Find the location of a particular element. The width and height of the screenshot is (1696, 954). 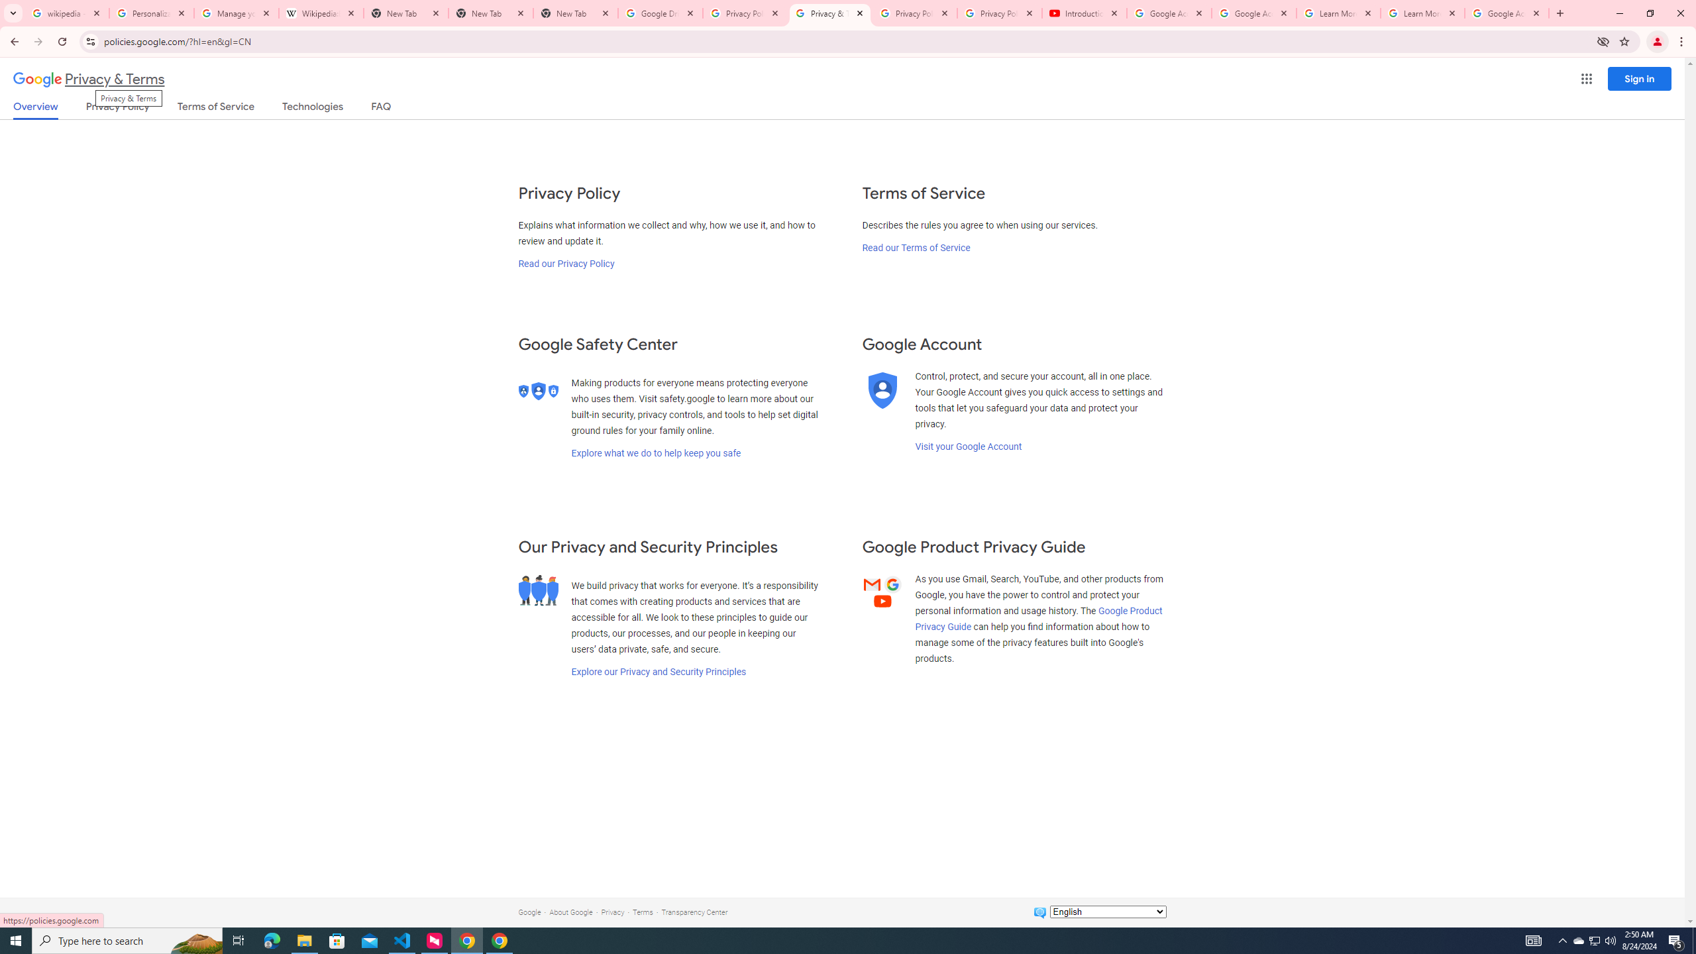

Google Product Privacy Guide is located at coordinates (1039, 618).